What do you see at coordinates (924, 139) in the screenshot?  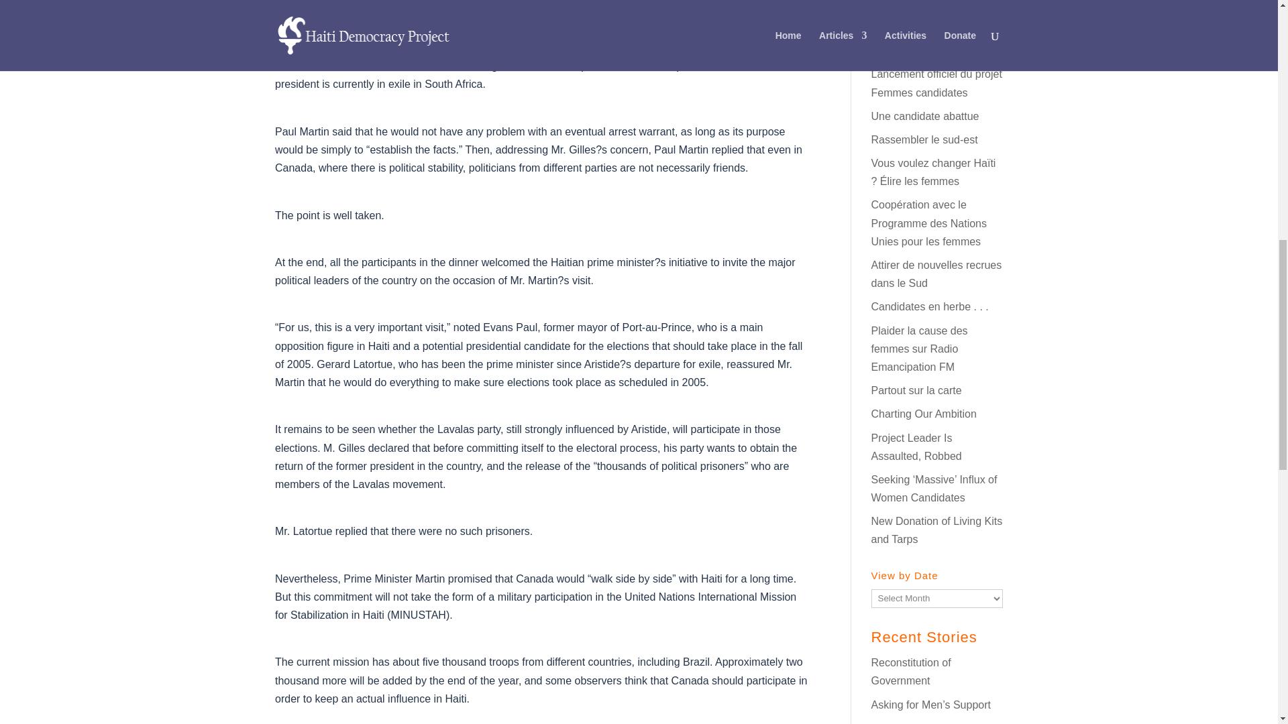 I see `Rassembler le sud-est` at bounding box center [924, 139].